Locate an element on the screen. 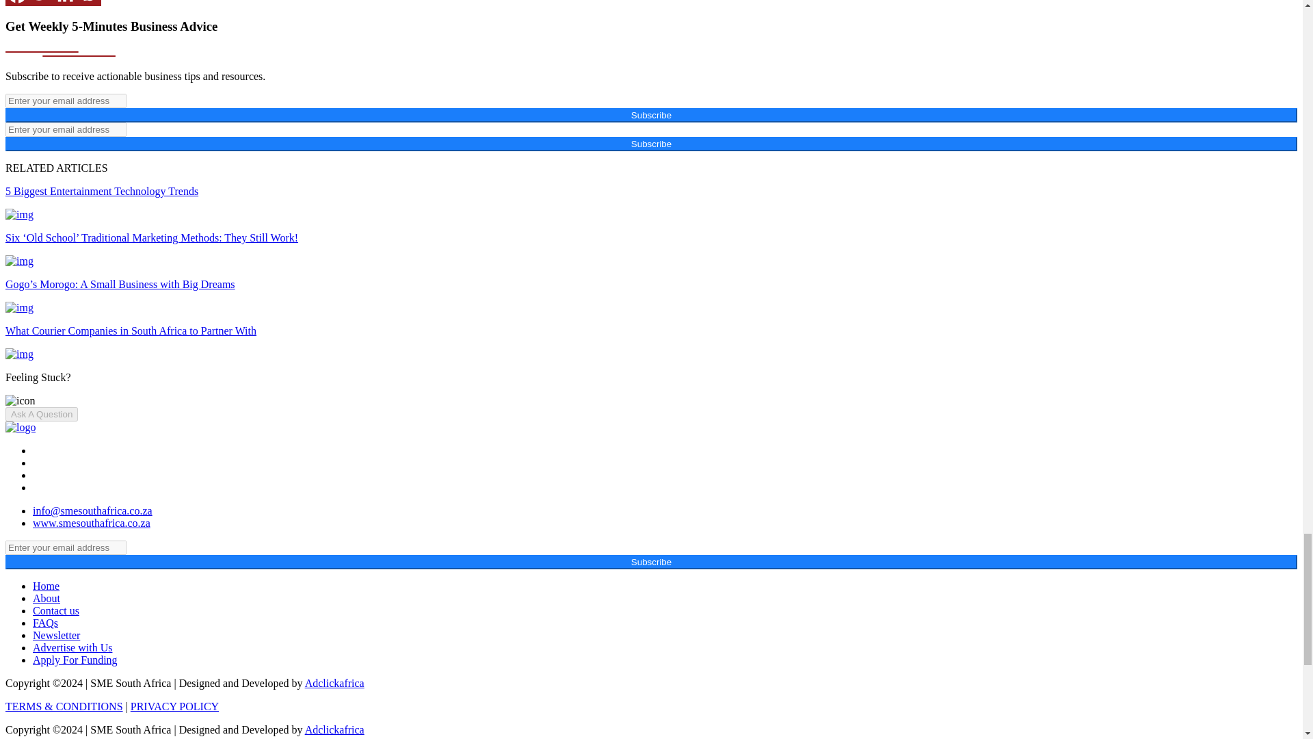  Whatsapp is located at coordinates (89, 3).